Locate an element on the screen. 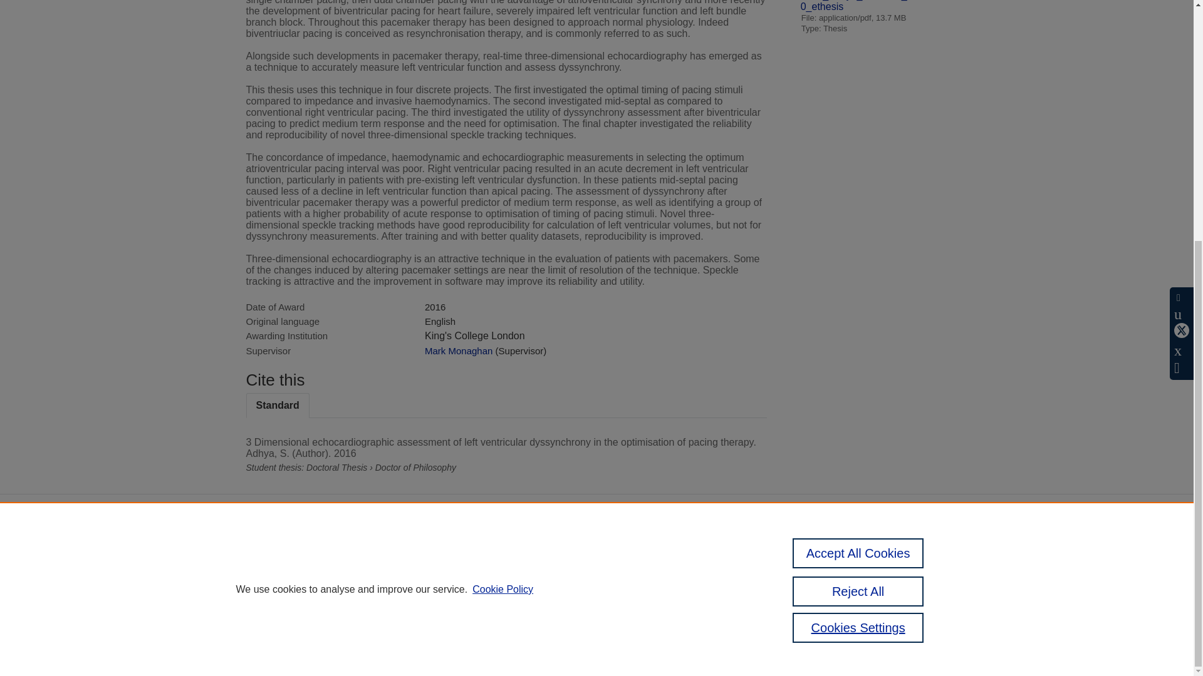 The image size is (1203, 676). use of cookies is located at coordinates (658, 600).